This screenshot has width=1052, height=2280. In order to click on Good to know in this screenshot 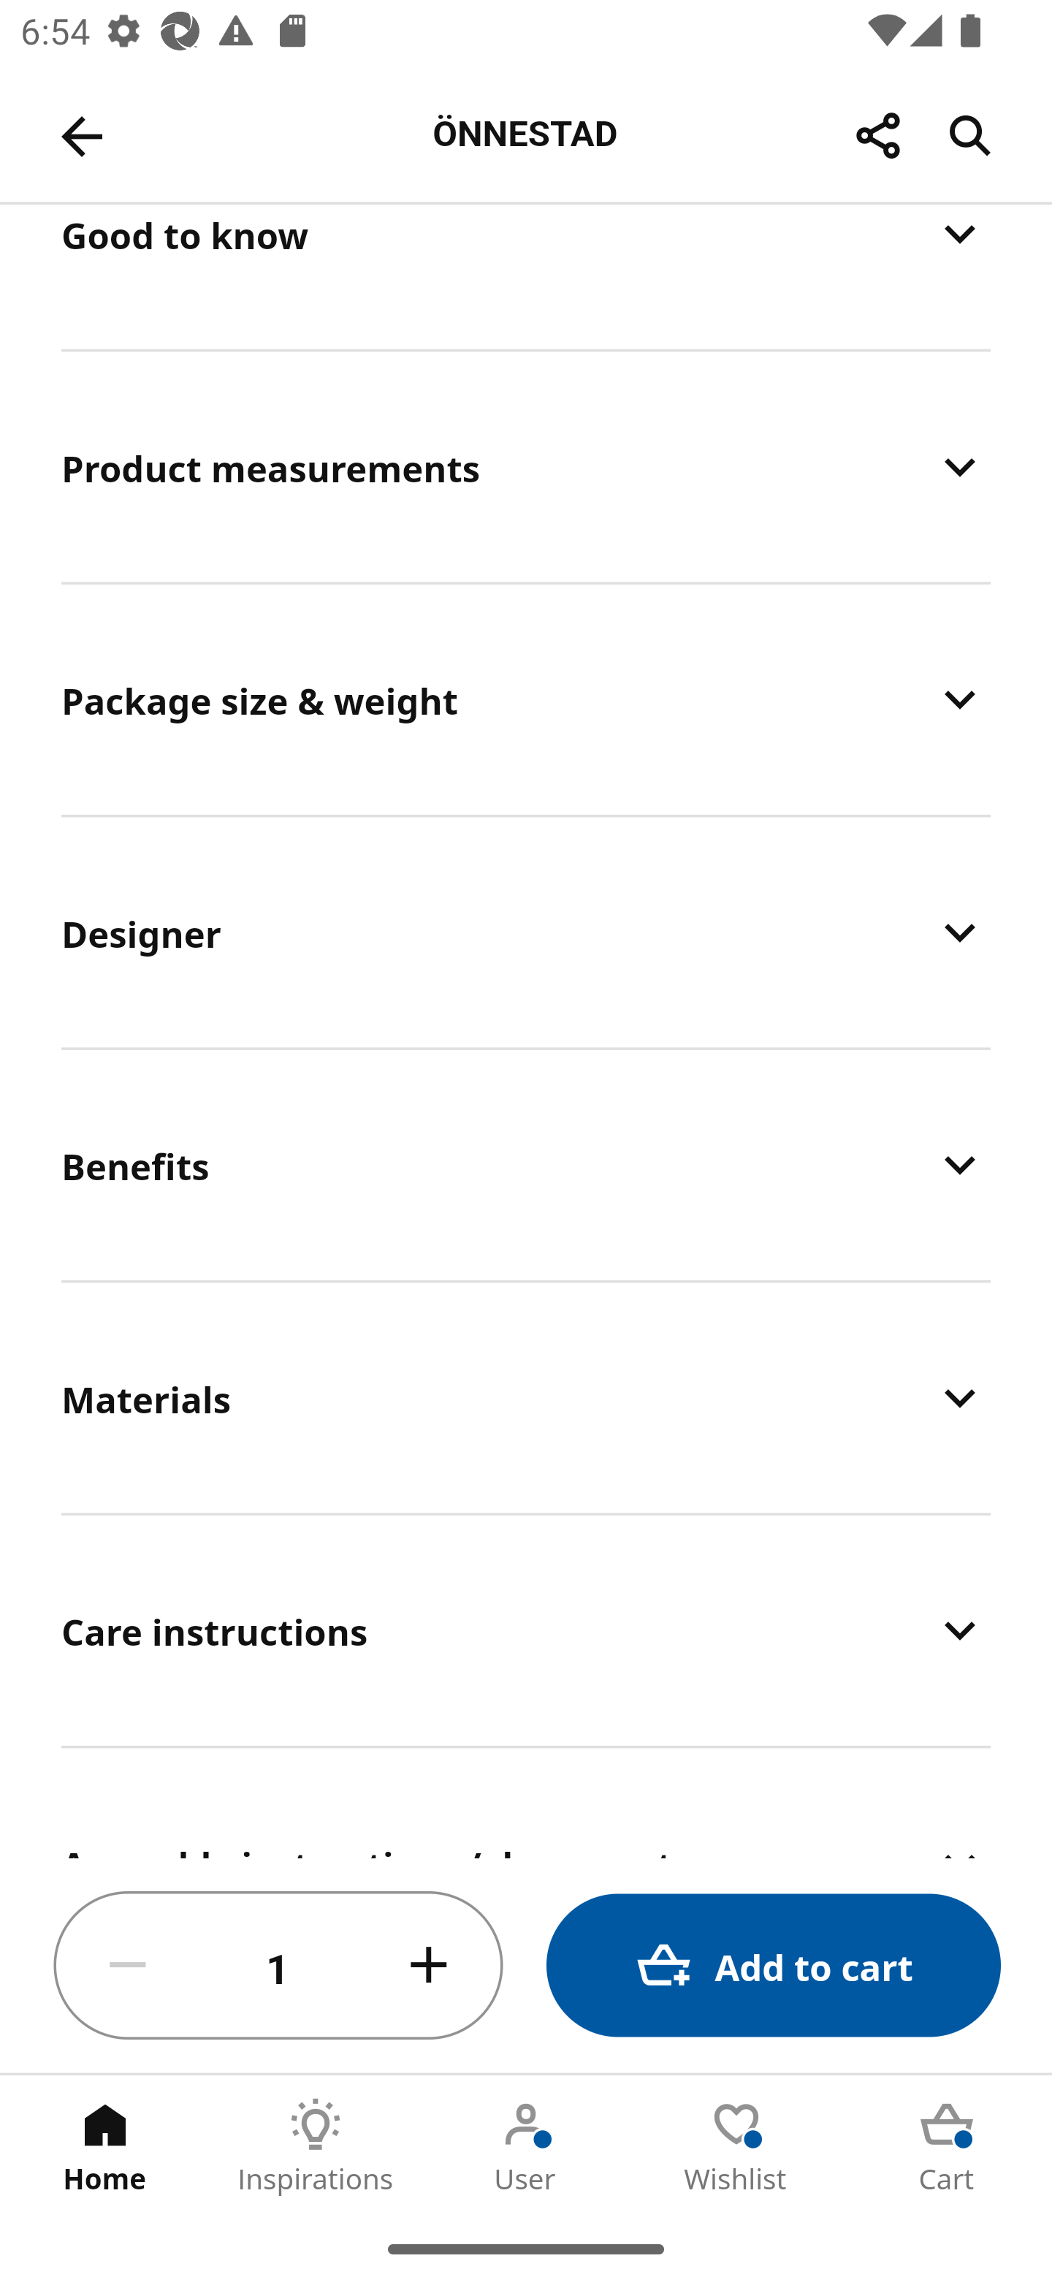, I will do `click(526, 275)`.